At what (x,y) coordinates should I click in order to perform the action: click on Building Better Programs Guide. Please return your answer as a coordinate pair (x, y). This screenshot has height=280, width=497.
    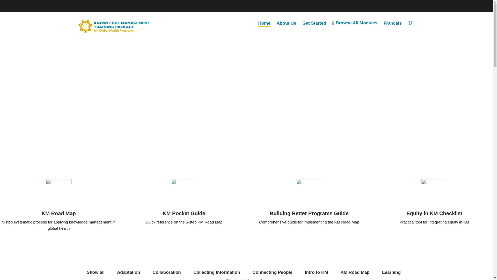
    Looking at the image, I should click on (309, 213).